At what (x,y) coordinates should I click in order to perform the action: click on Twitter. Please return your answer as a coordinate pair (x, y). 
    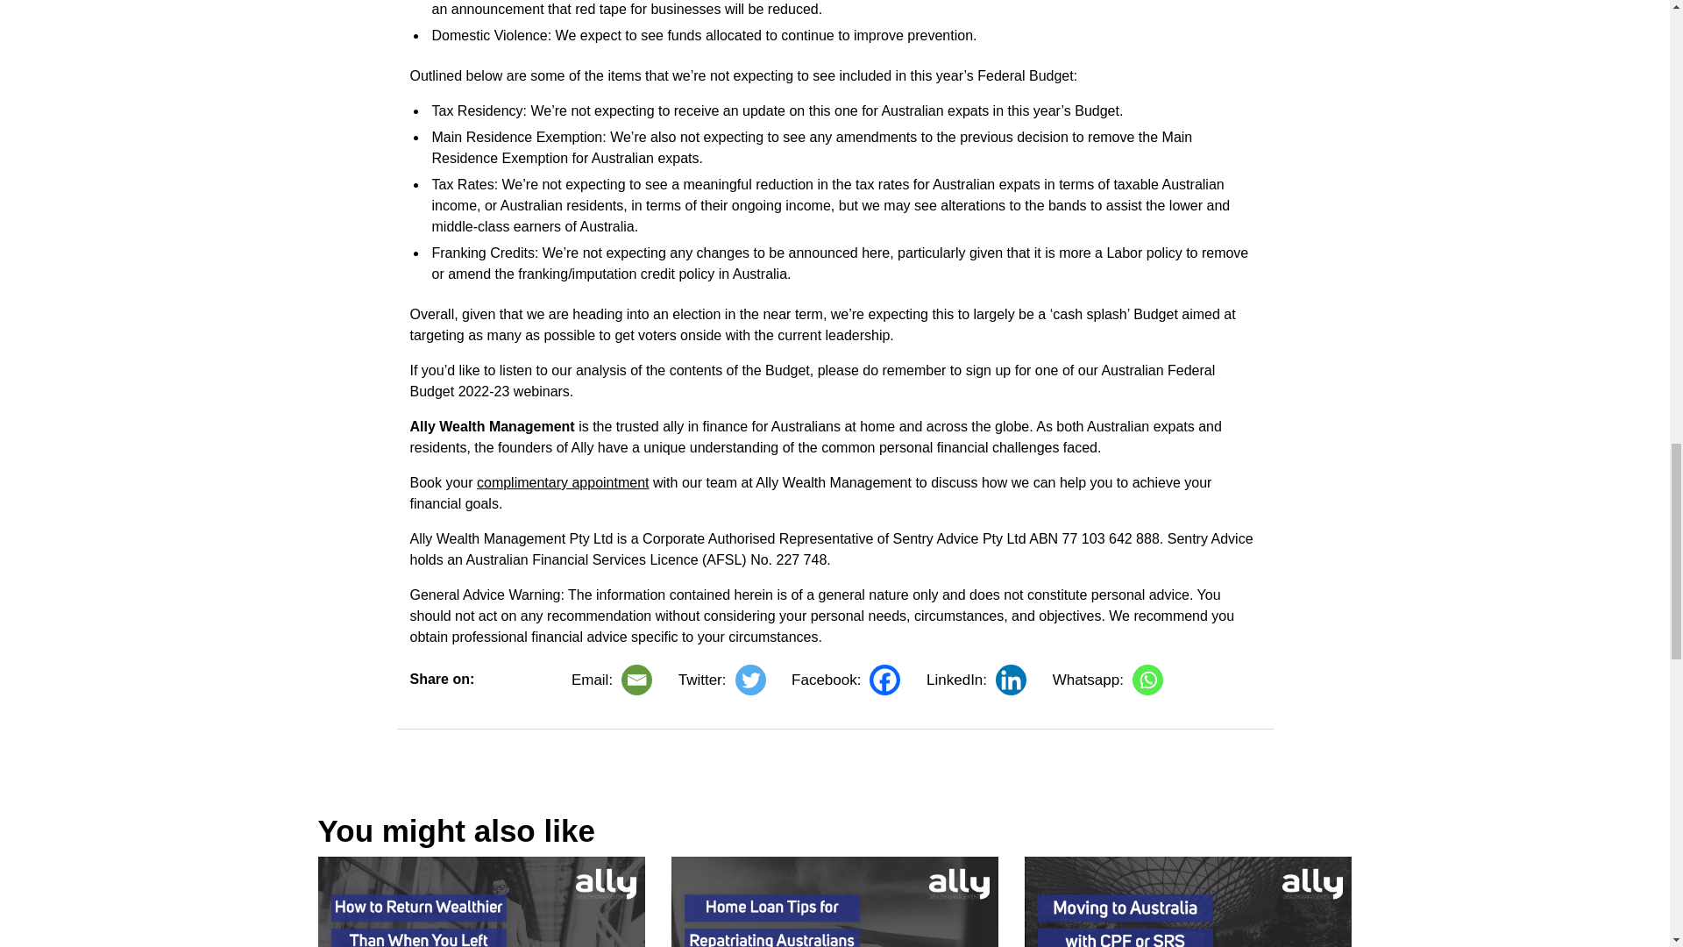
    Looking at the image, I should click on (721, 680).